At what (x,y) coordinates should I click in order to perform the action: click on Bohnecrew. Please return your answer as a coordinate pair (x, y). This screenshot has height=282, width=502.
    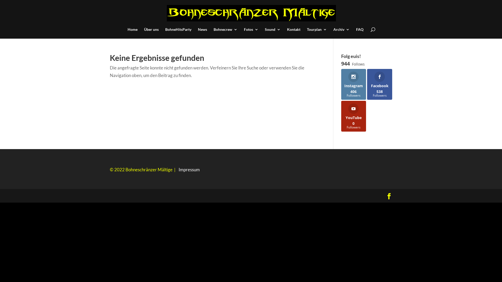
    Looking at the image, I should click on (225, 33).